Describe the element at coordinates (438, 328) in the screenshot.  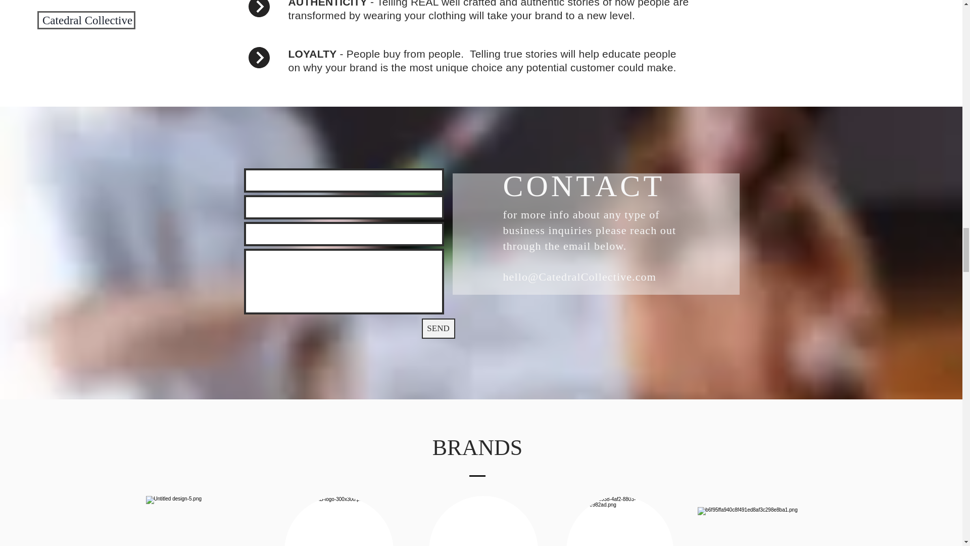
I see `SEND` at that location.